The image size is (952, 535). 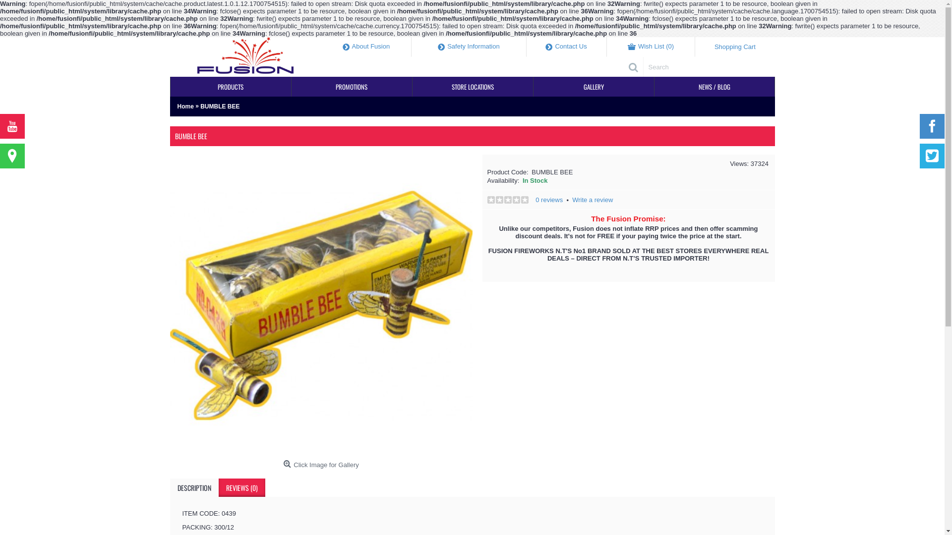 What do you see at coordinates (567, 47) in the screenshot?
I see `Contact Us` at bounding box center [567, 47].